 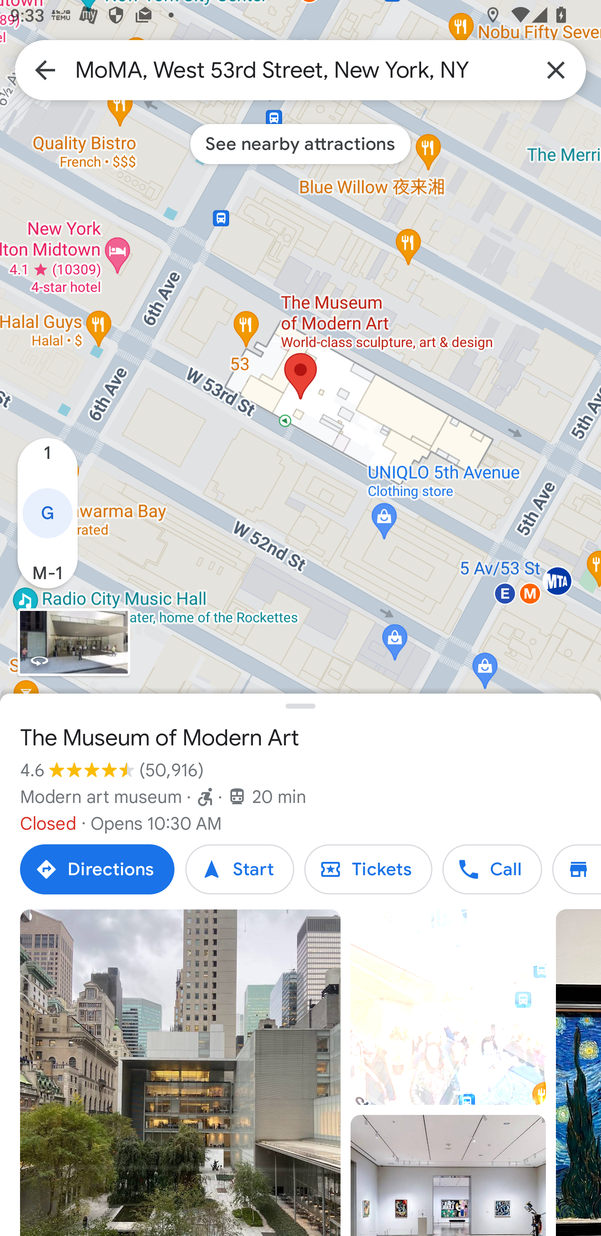 I want to click on Photo, so click(x=180, y=1073).